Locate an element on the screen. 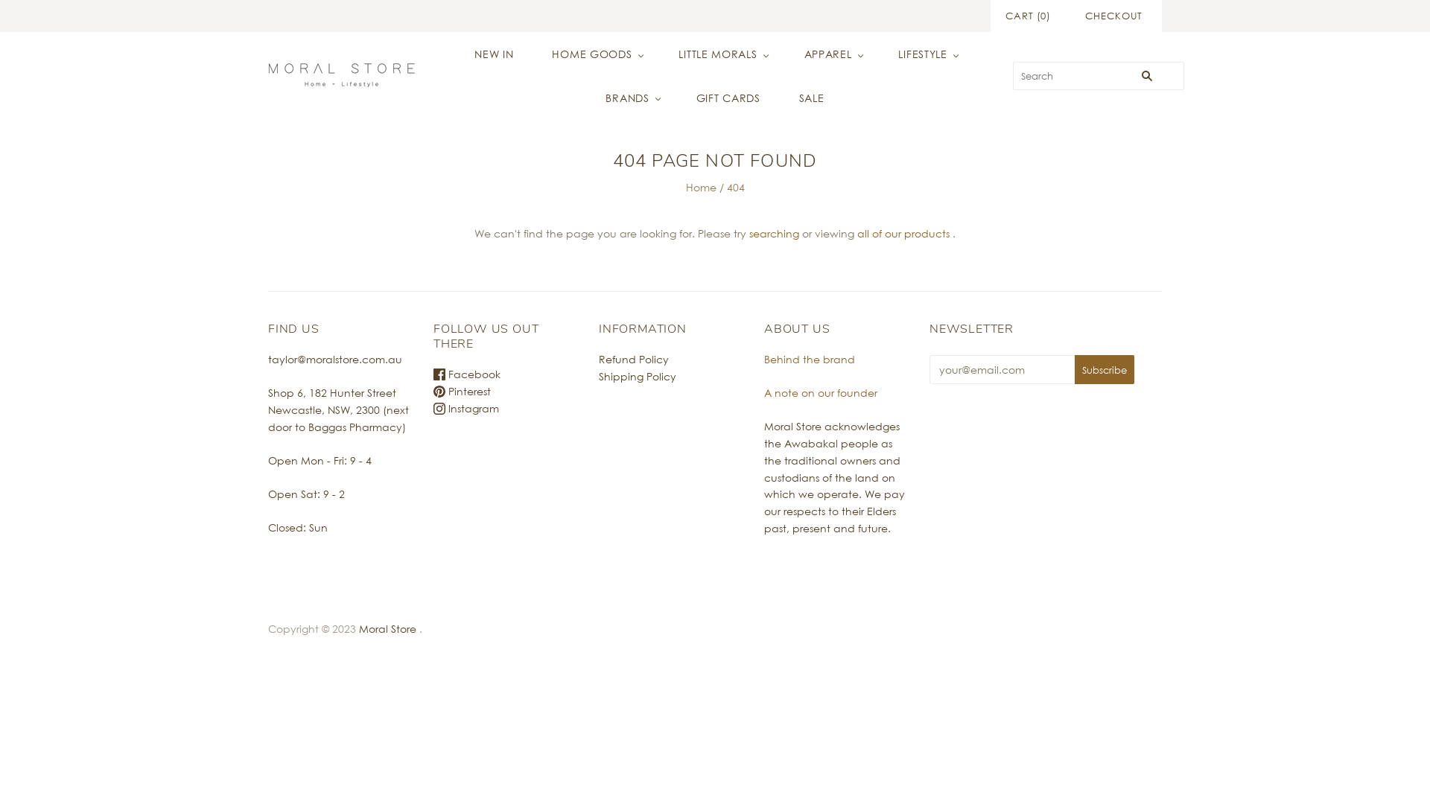 This screenshot has width=1430, height=804. Subscribe is located at coordinates (1105, 369).